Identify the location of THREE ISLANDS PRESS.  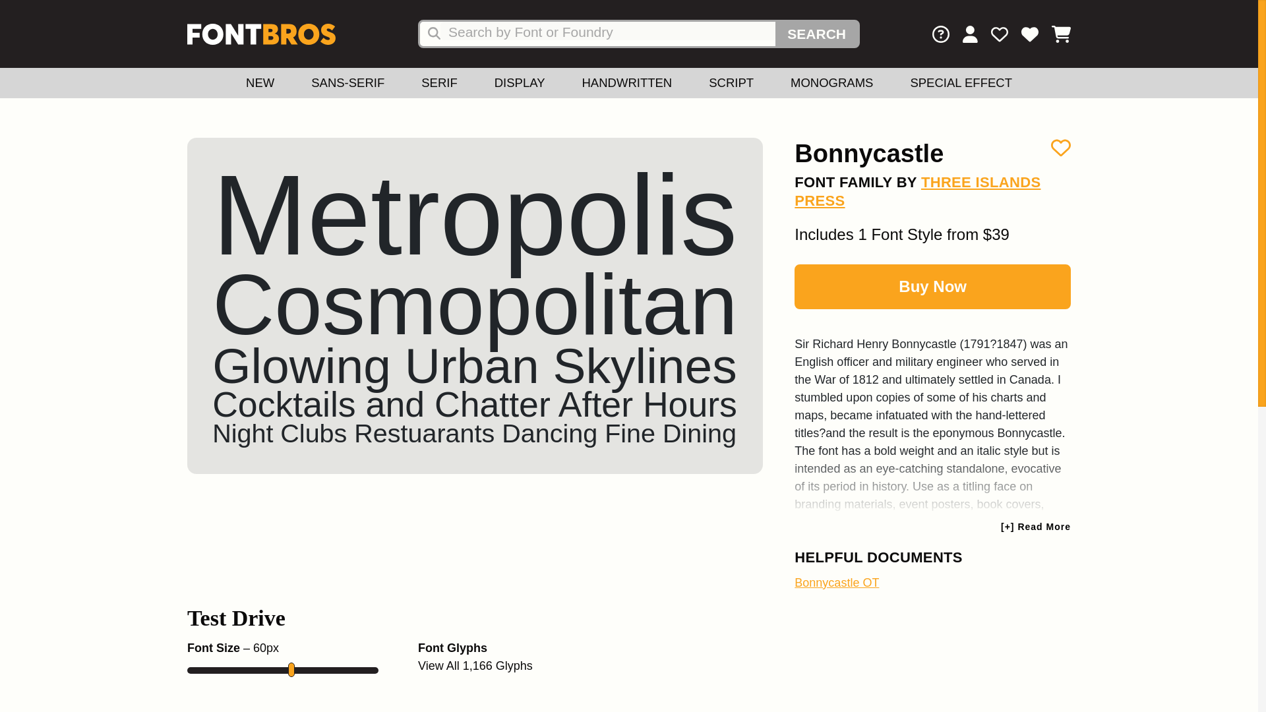
(918, 191).